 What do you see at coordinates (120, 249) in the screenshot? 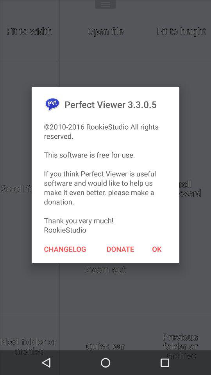
I see `tap icon below 2010 2016 rookiestudio item` at bounding box center [120, 249].